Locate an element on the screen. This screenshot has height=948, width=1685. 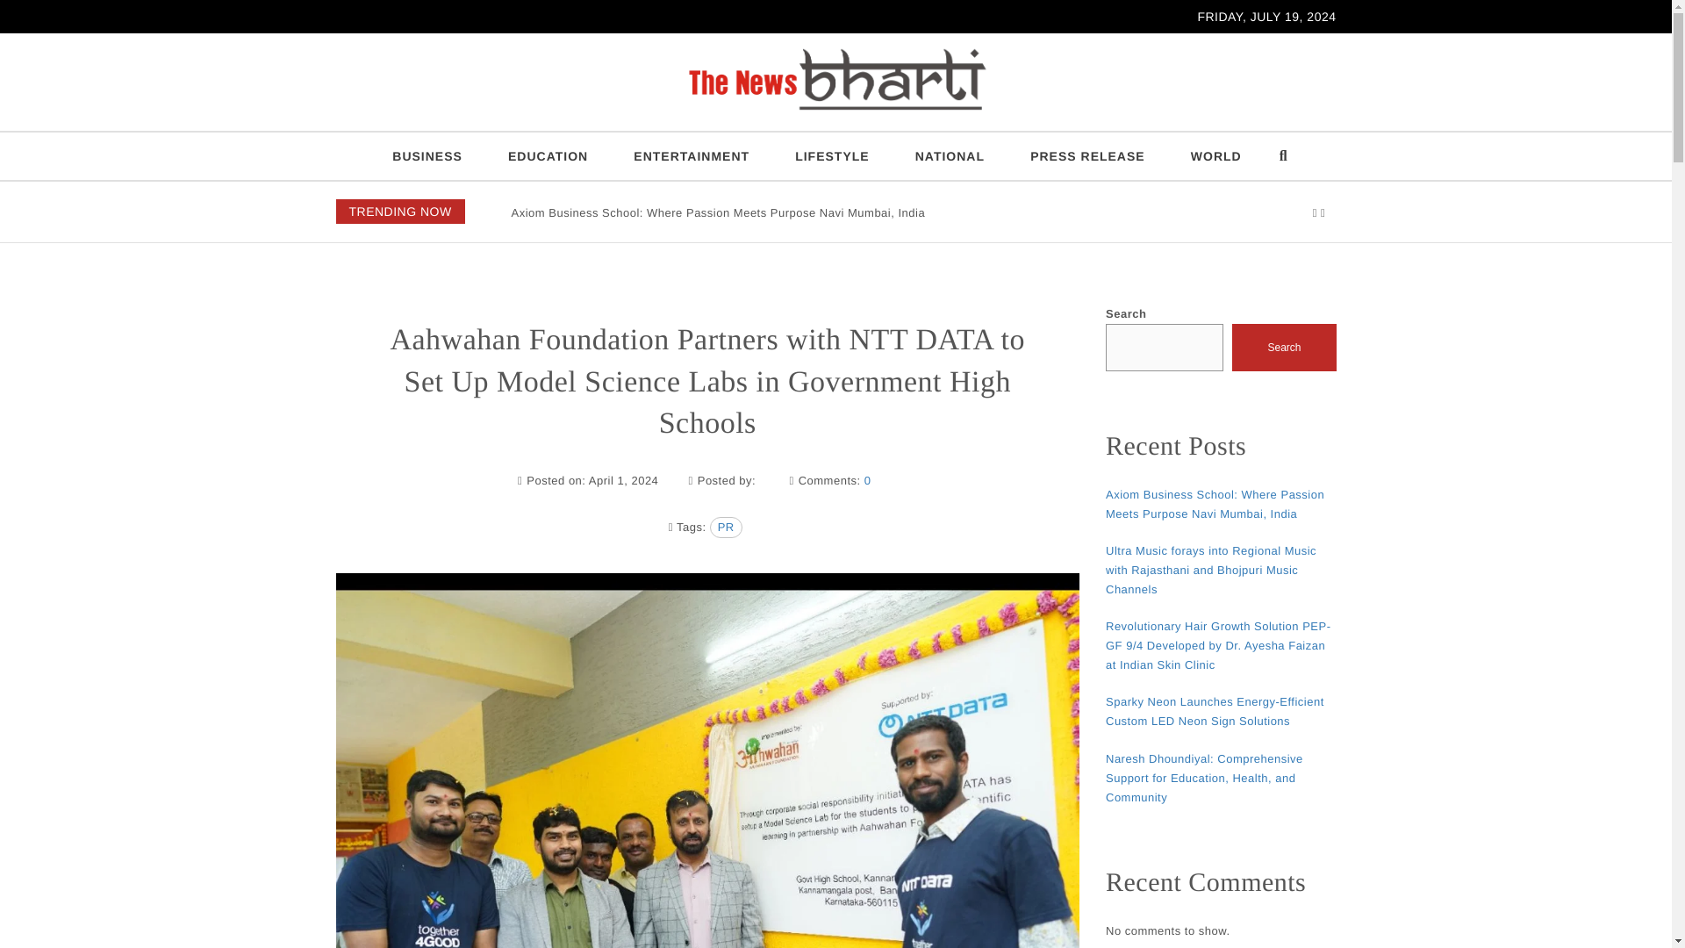
Search is located at coordinates (1283, 348).